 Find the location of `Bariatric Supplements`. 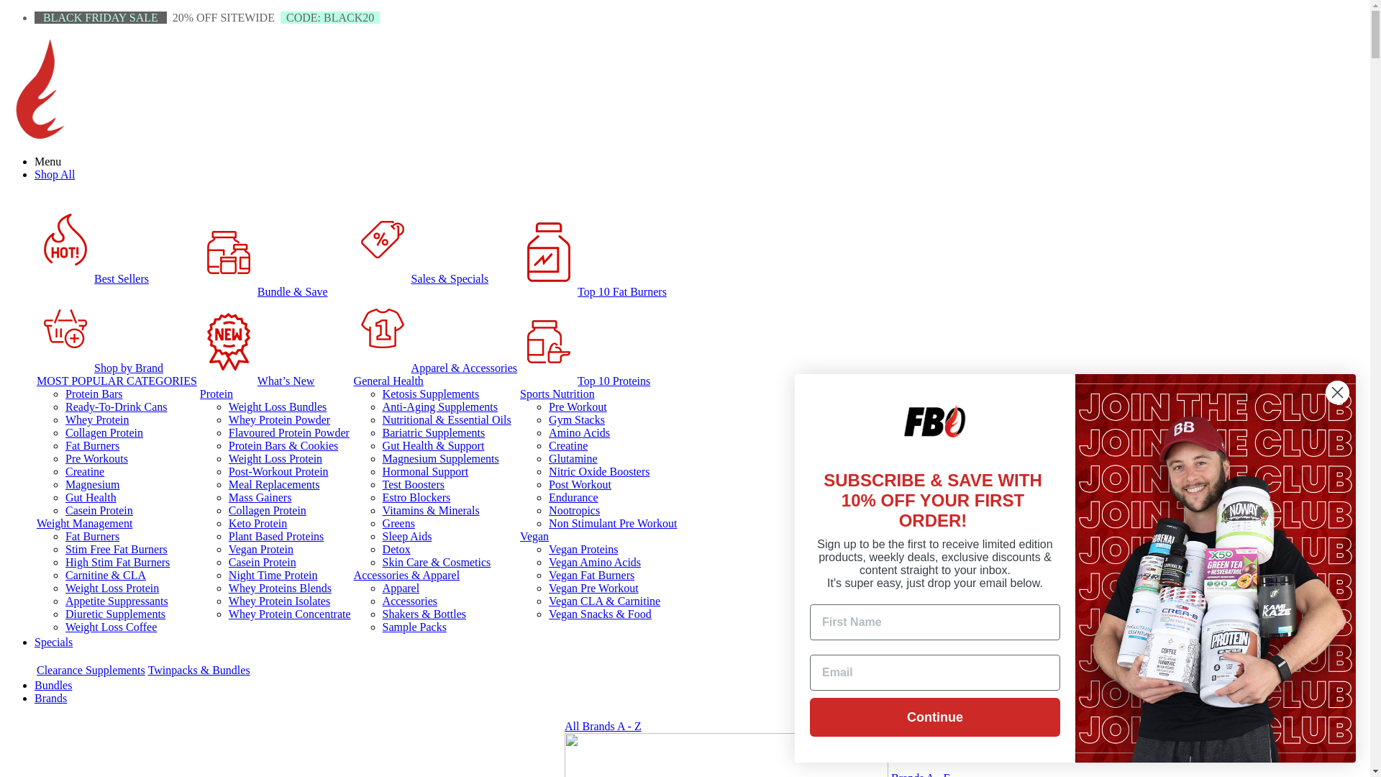

Bariatric Supplements is located at coordinates (434, 433).